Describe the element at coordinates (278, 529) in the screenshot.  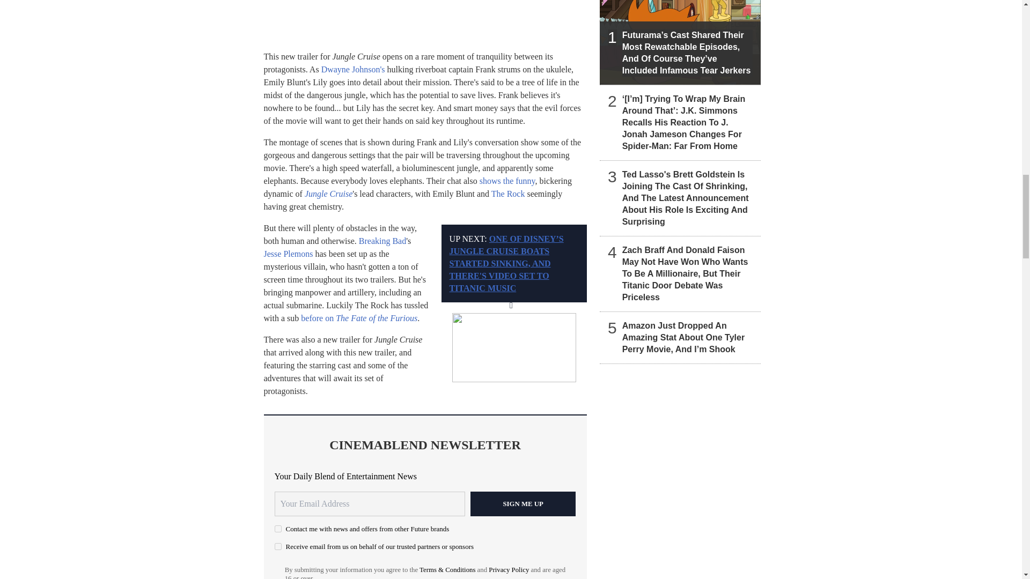
I see `on` at that location.